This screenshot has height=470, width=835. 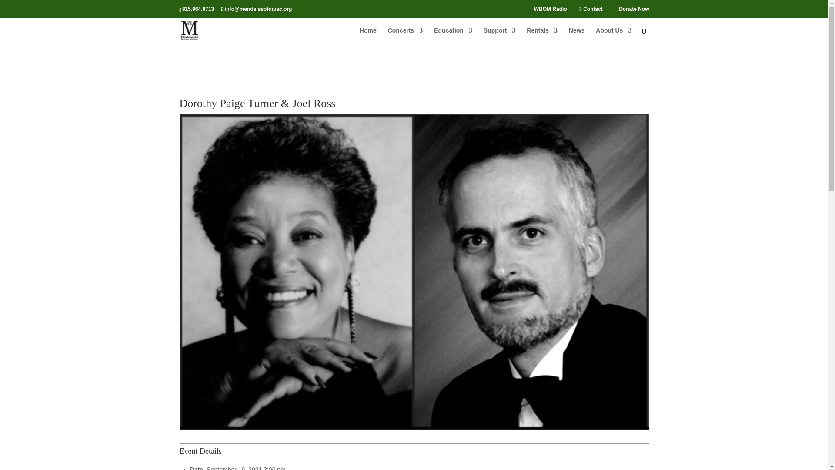 What do you see at coordinates (405, 37) in the screenshot?
I see `Concerts` at bounding box center [405, 37].